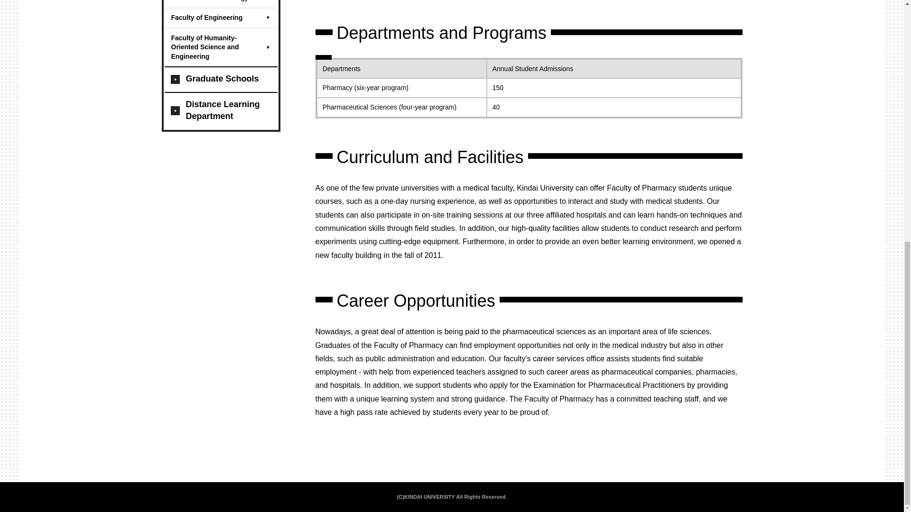 The width and height of the screenshot is (911, 512). Describe the element at coordinates (220, 111) in the screenshot. I see `Distance Learning Department` at that location.